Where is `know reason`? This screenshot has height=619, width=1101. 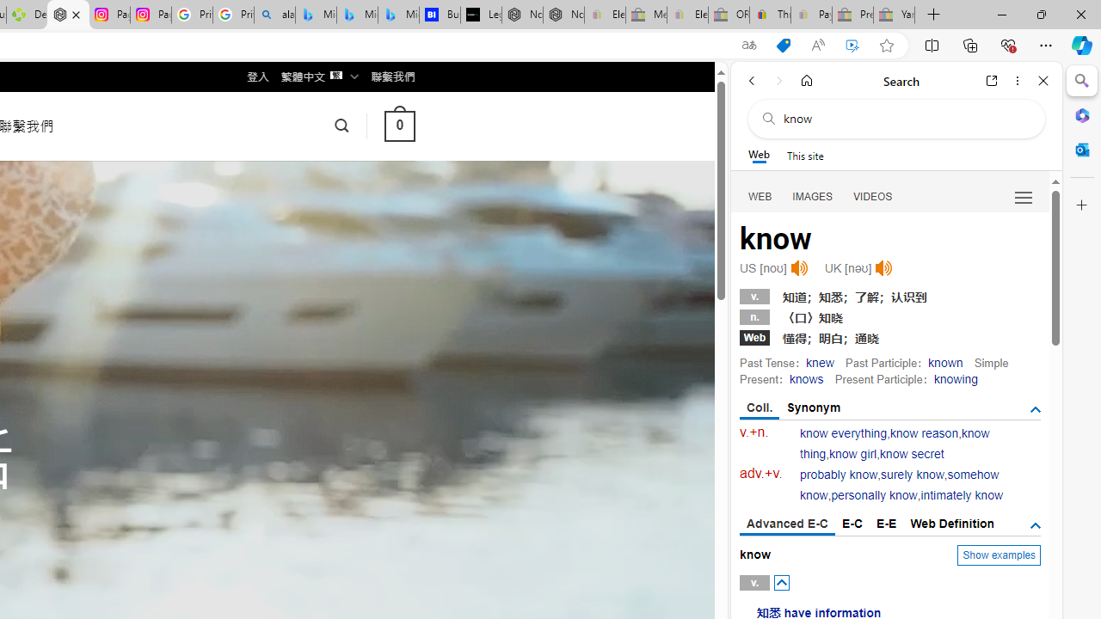
know reason is located at coordinates (924, 433).